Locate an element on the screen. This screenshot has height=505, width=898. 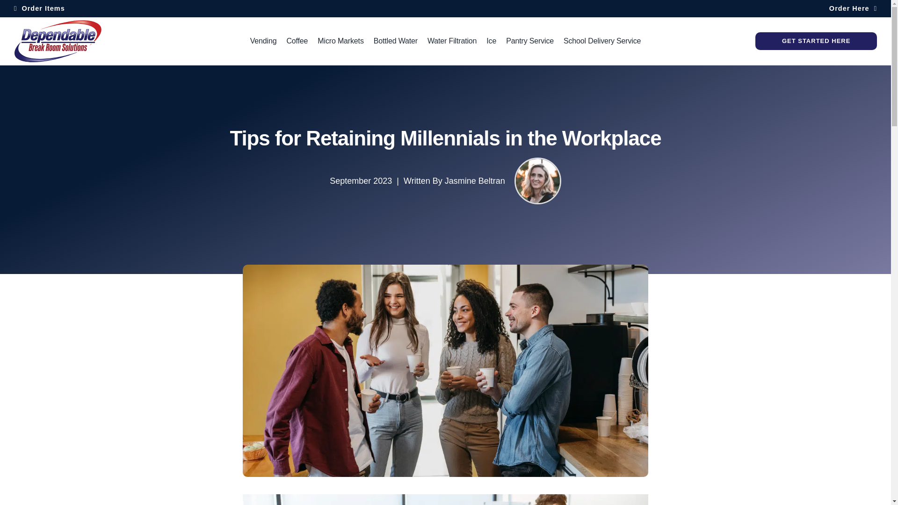
Order Items is located at coordinates (39, 8).